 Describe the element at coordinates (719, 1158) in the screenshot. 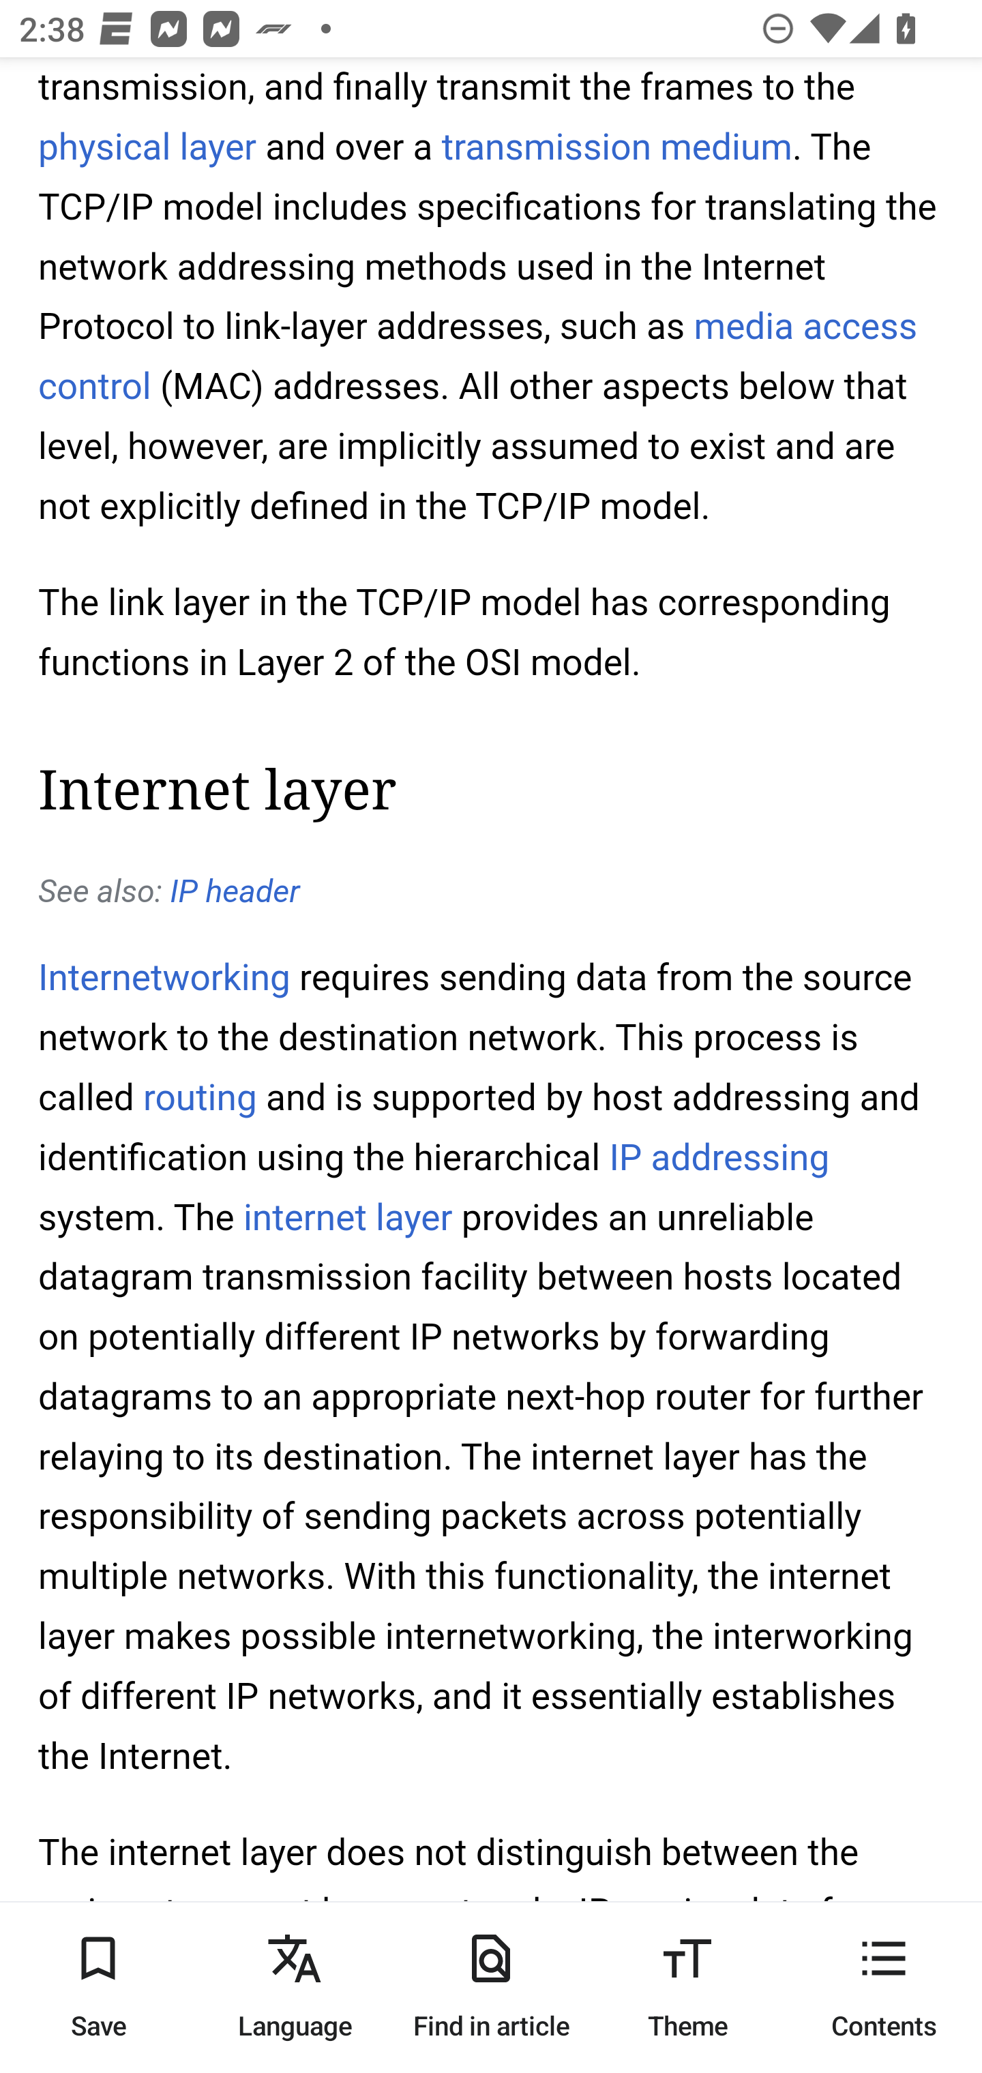

I see `IP addressing` at that location.